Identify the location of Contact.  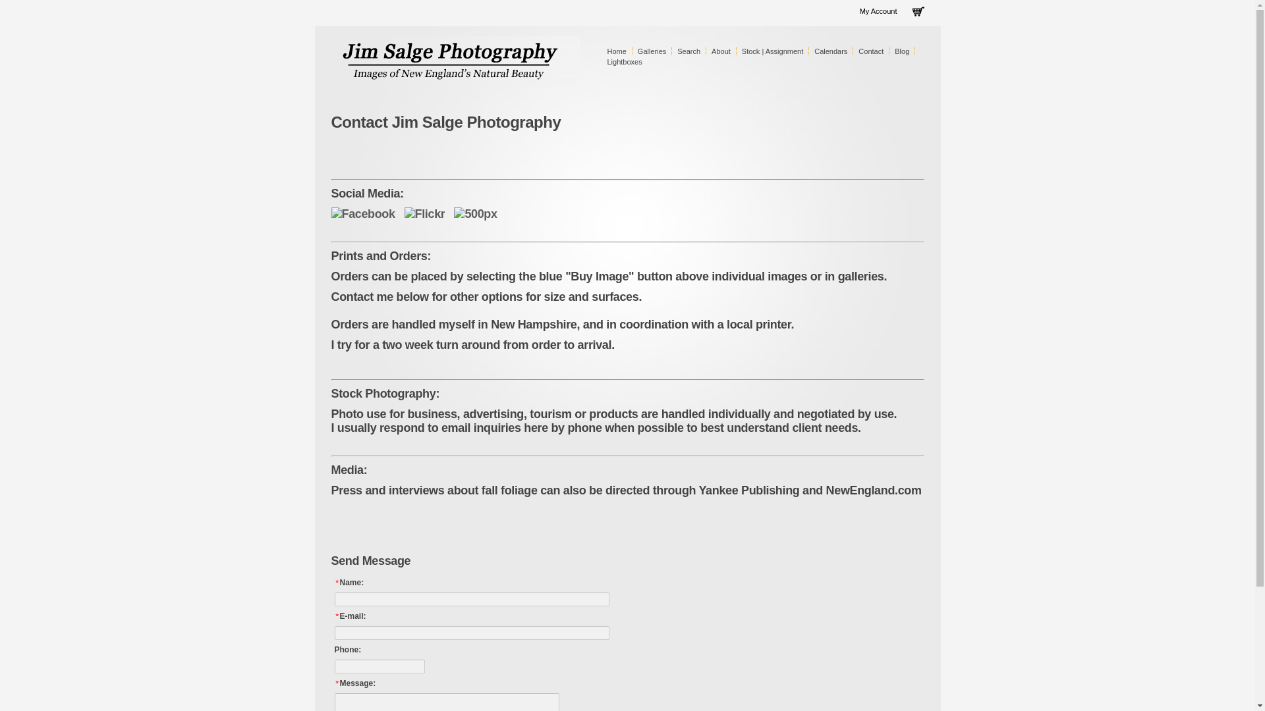
(871, 51).